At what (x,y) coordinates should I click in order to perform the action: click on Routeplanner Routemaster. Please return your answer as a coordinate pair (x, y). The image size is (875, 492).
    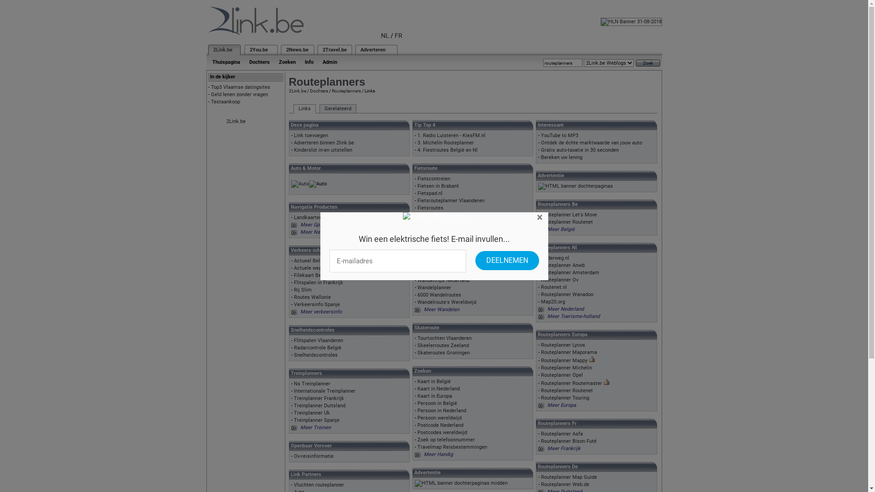
    Looking at the image, I should click on (571, 384).